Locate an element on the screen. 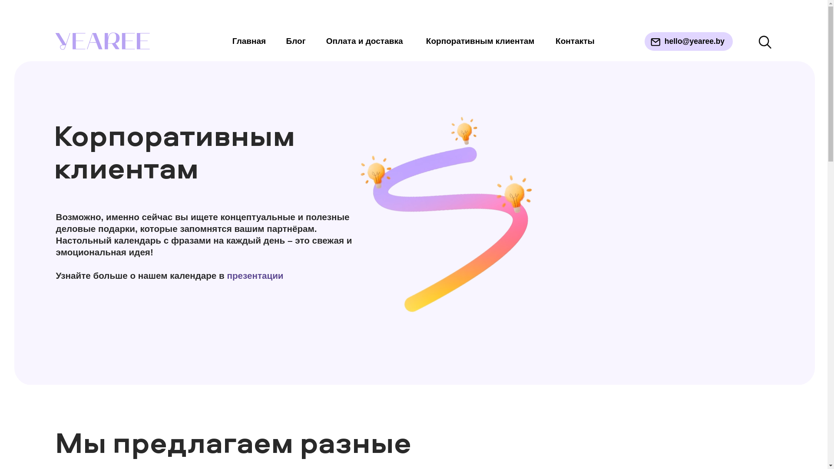  hello@yearee.by is located at coordinates (438, 26).